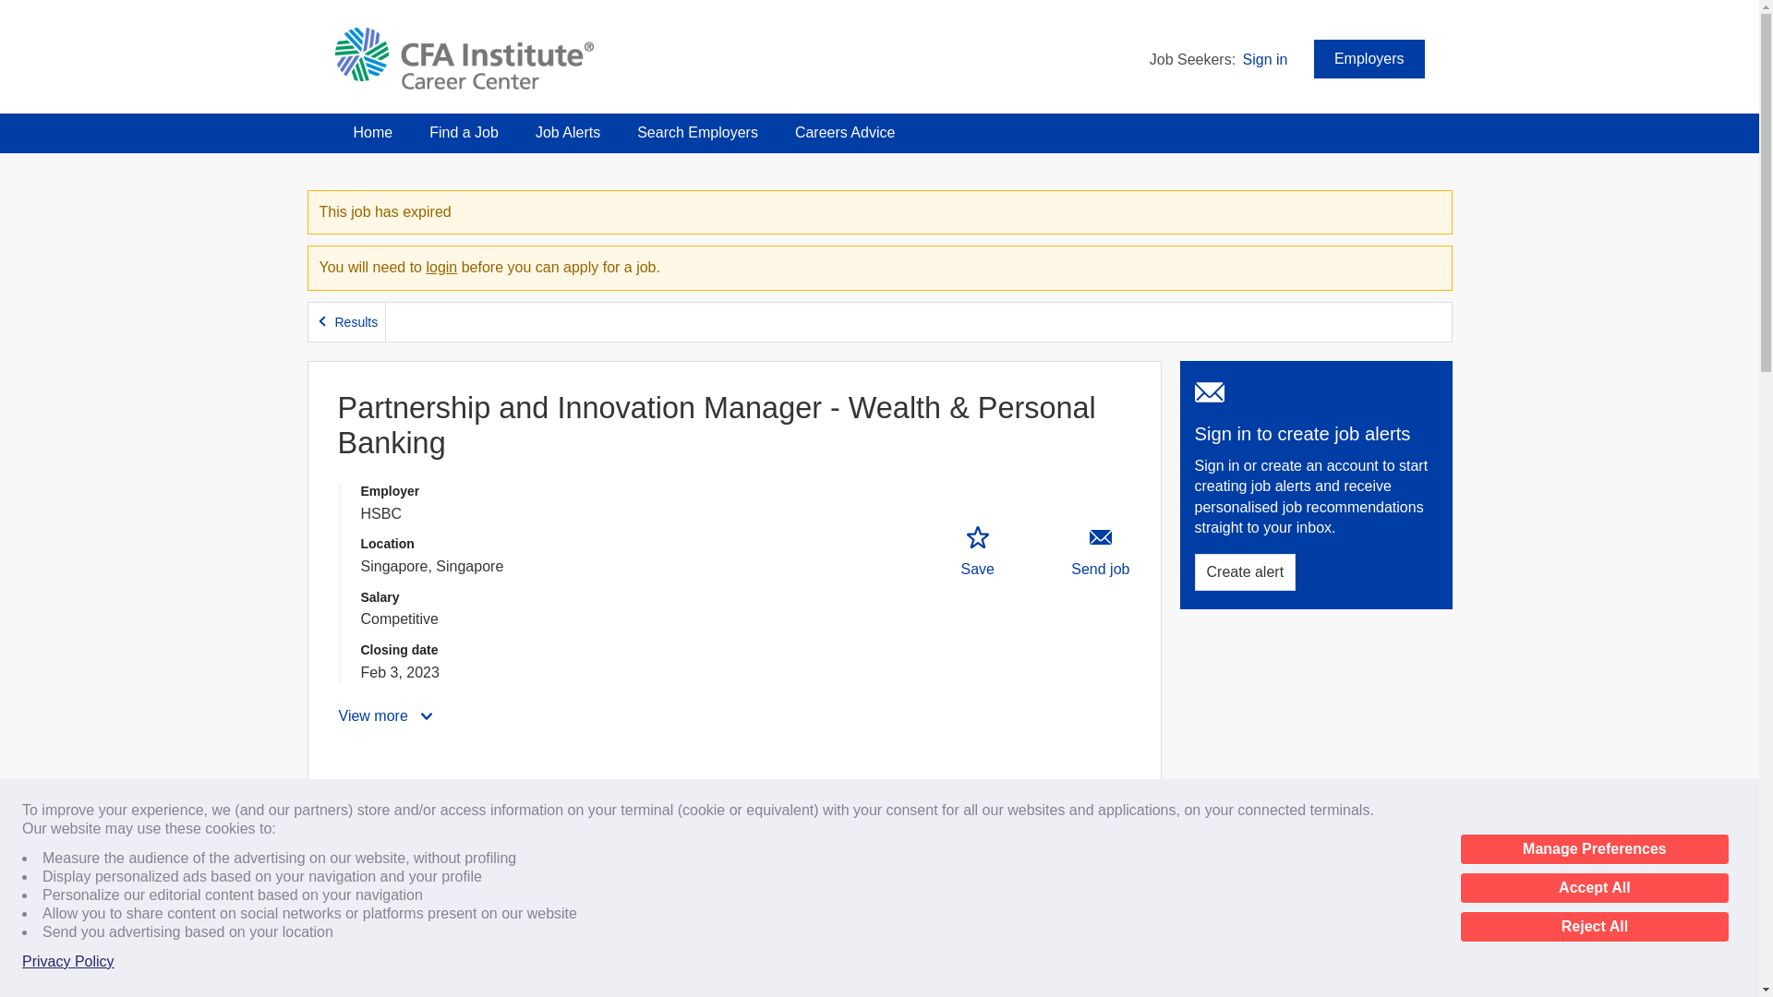  Describe the element at coordinates (1594, 849) in the screenshot. I see `Manage Preferences` at that location.